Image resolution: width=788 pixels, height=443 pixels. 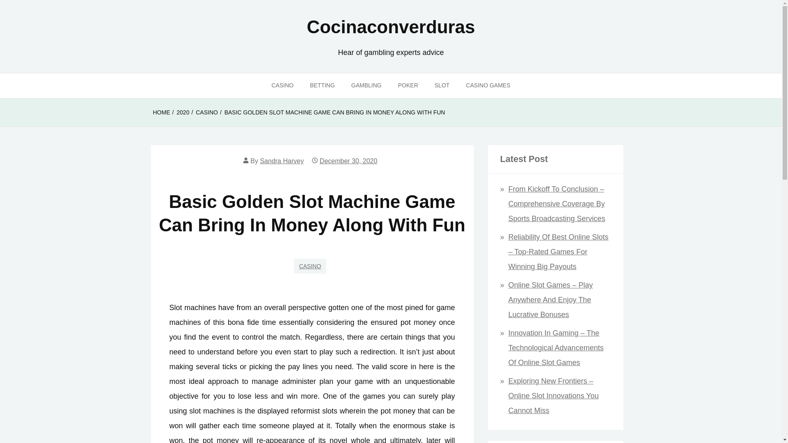 I want to click on CASINO, so click(x=207, y=112).